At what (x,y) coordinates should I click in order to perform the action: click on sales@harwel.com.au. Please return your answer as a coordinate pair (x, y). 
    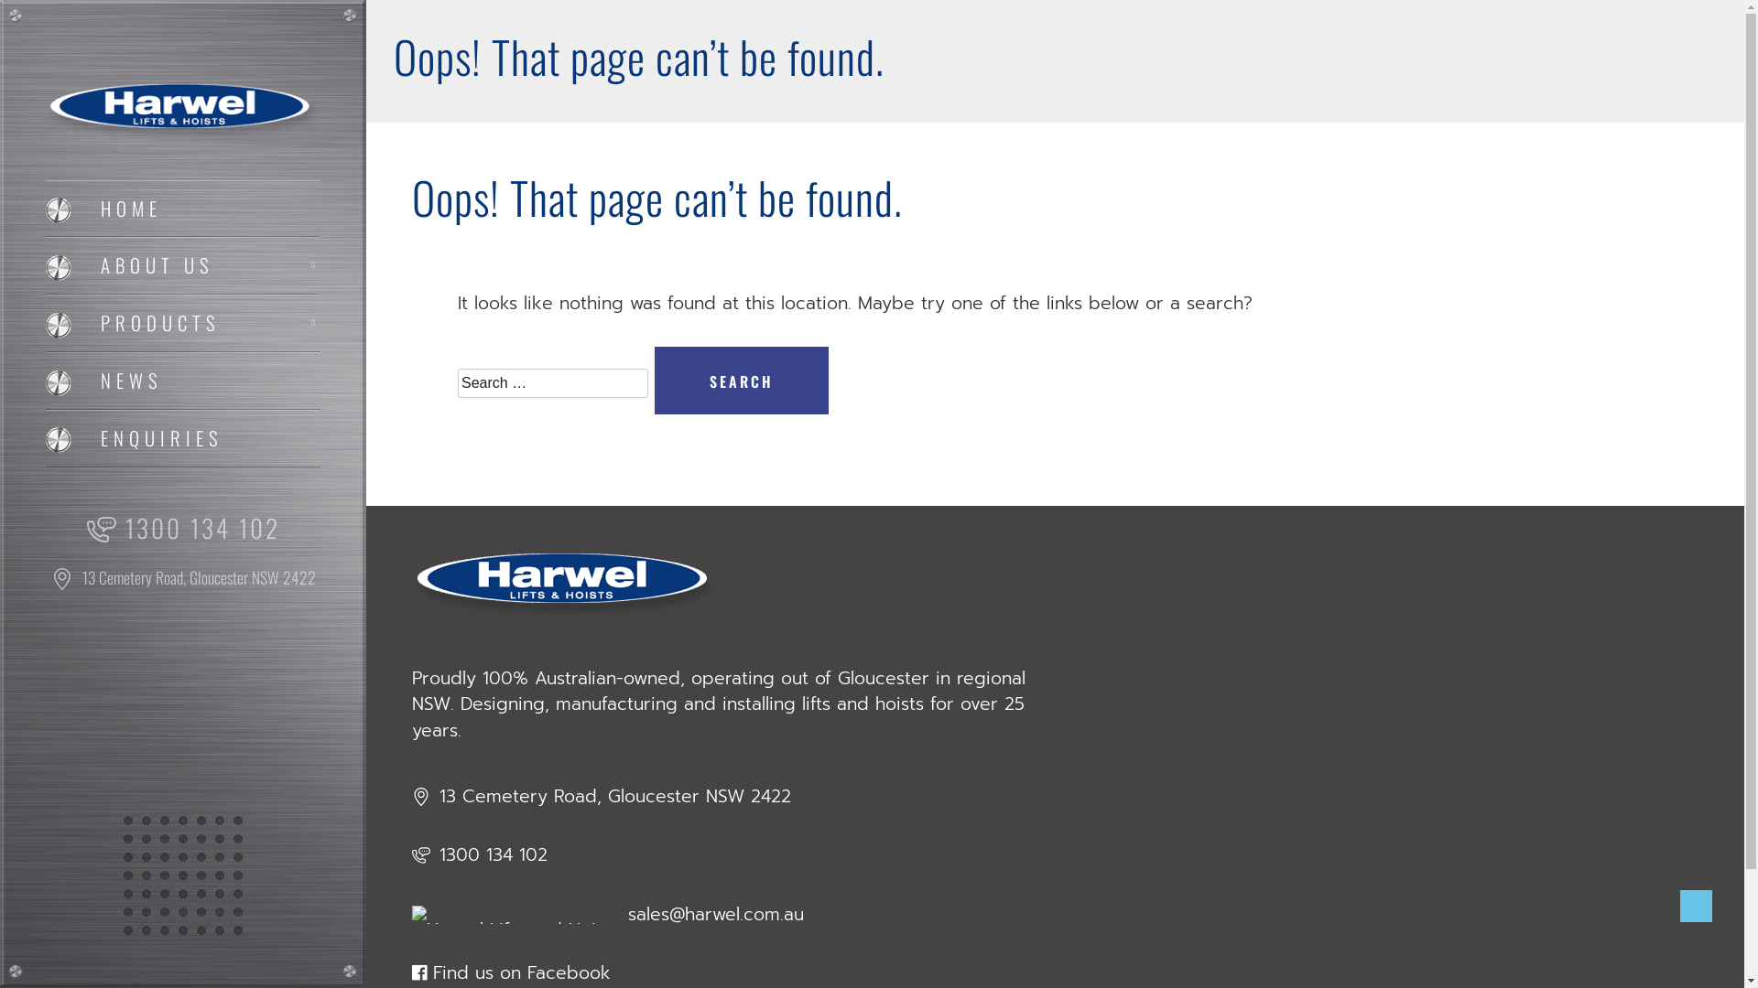
    Looking at the image, I should click on (608, 915).